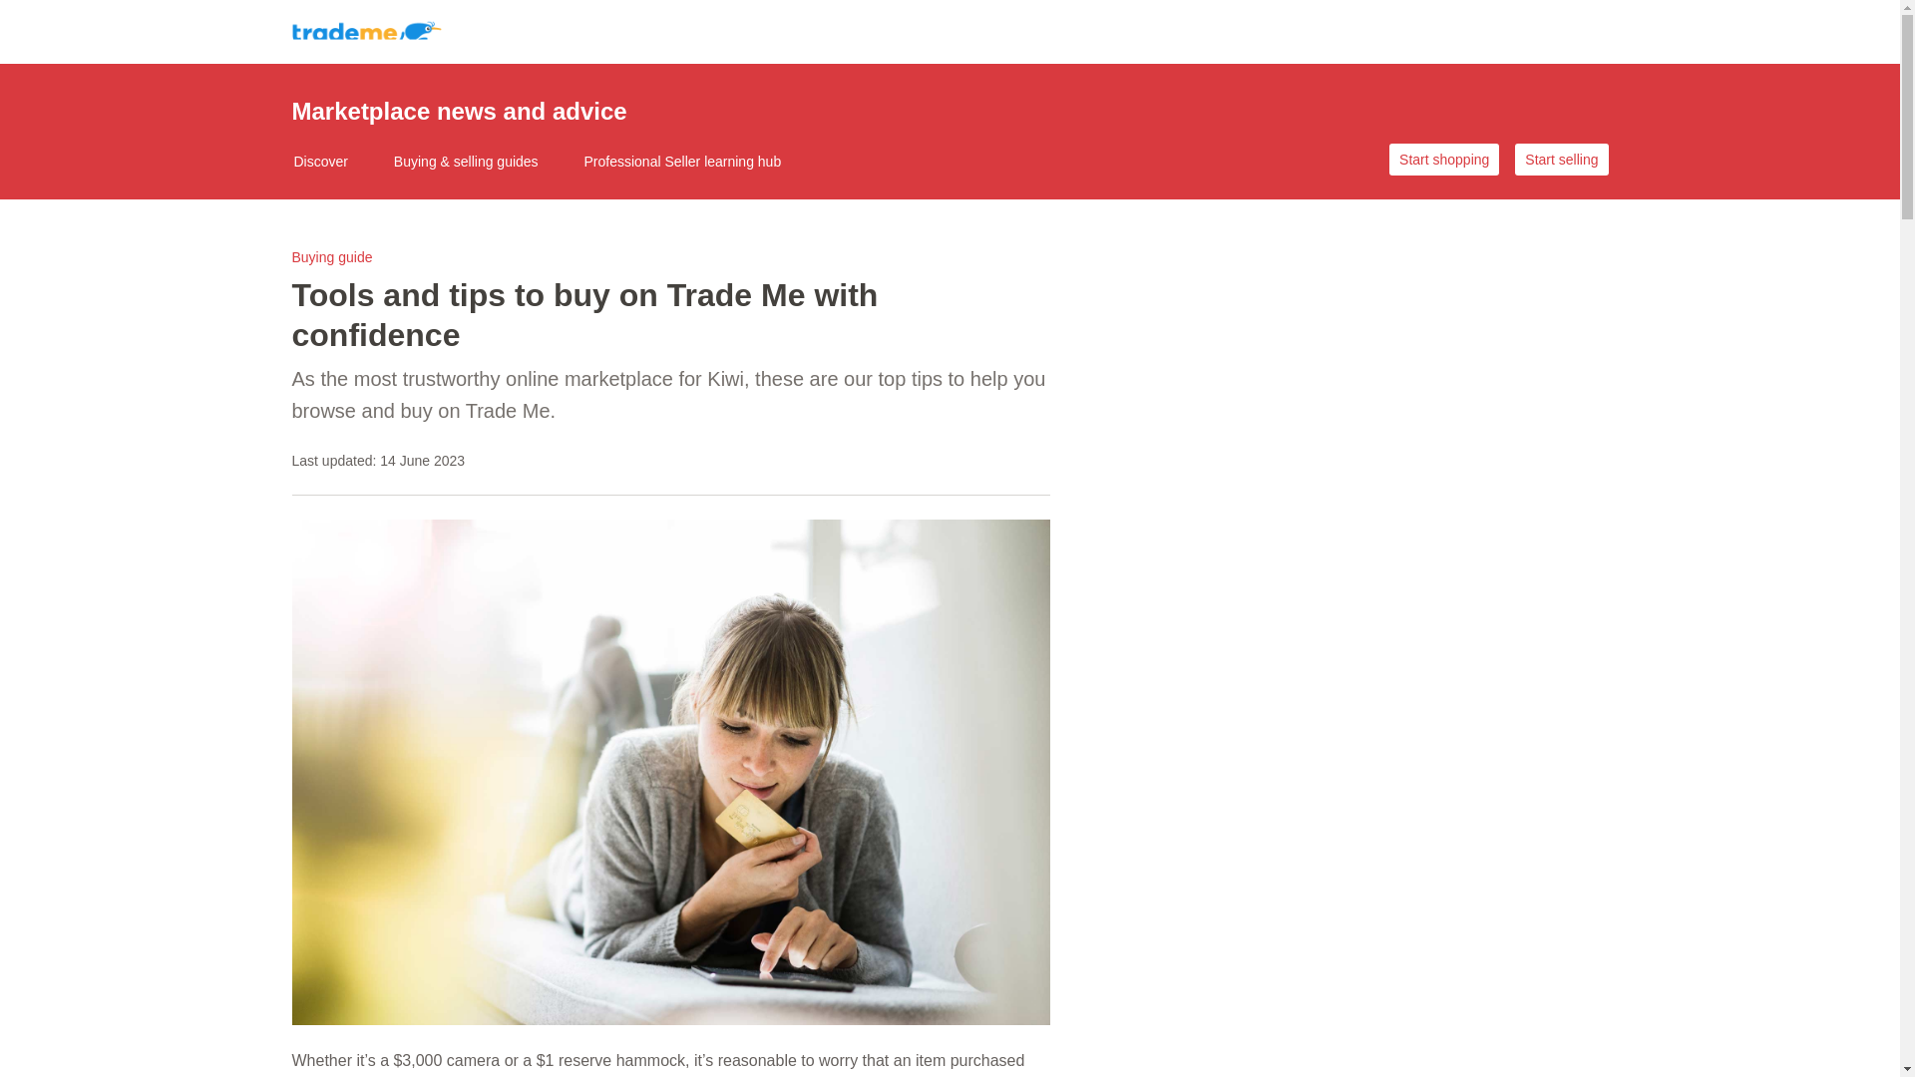 This screenshot has width=1915, height=1077. Describe the element at coordinates (696, 162) in the screenshot. I see `Professional Seller learning hub` at that location.